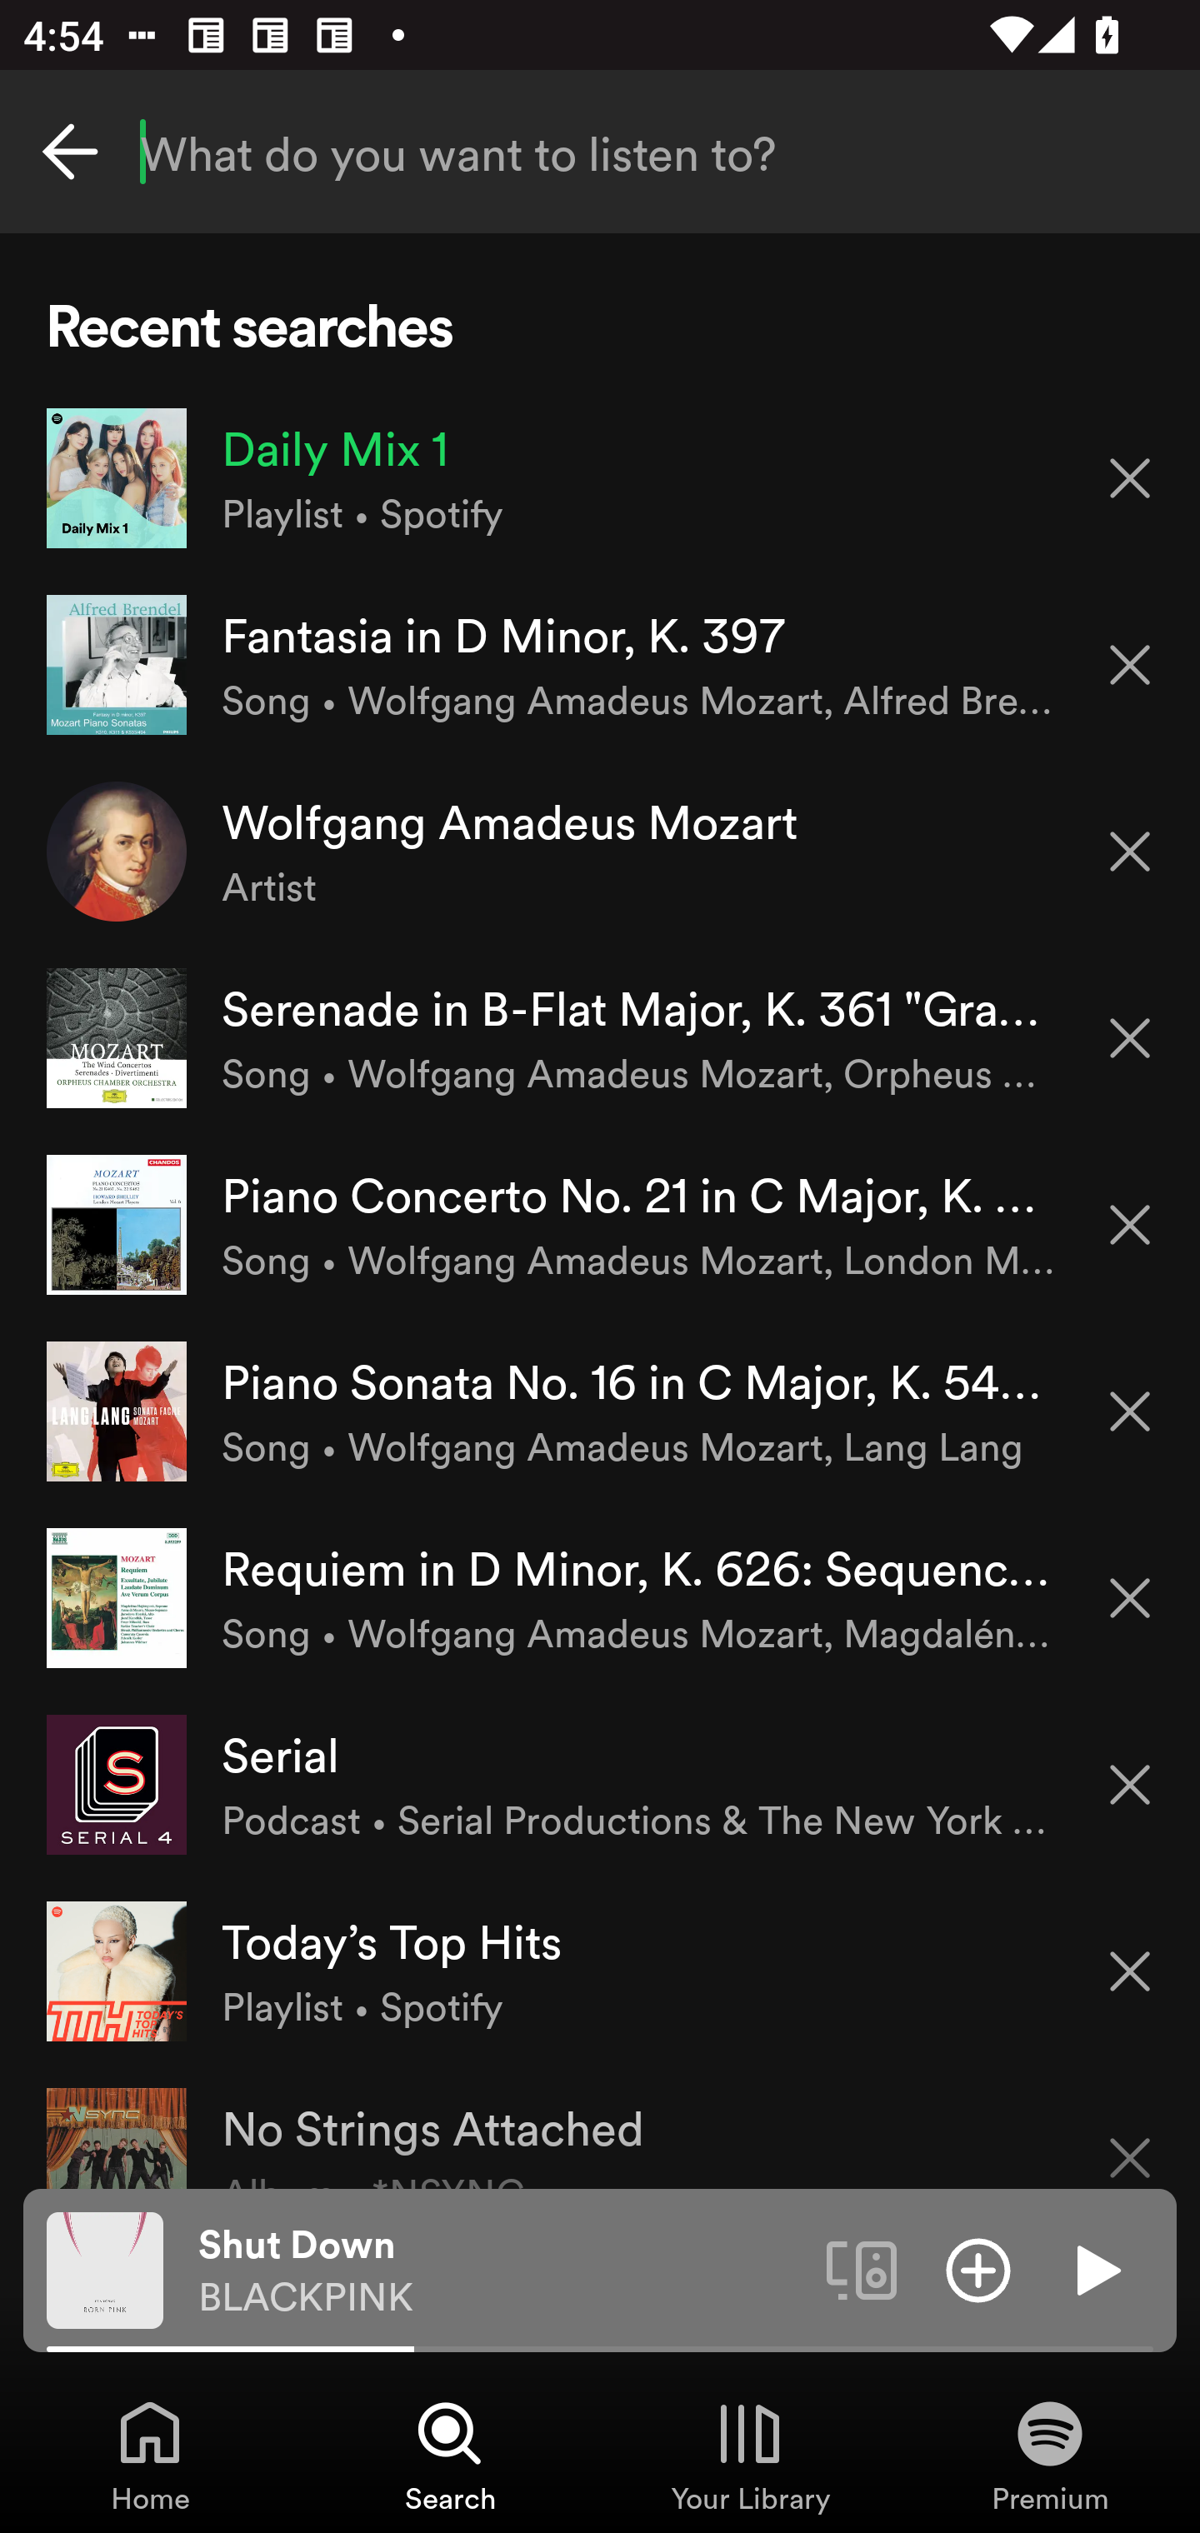 The image size is (1200, 2533). What do you see at coordinates (862, 2269) in the screenshot?
I see `Connect to a device. Opens the devices menu` at bounding box center [862, 2269].